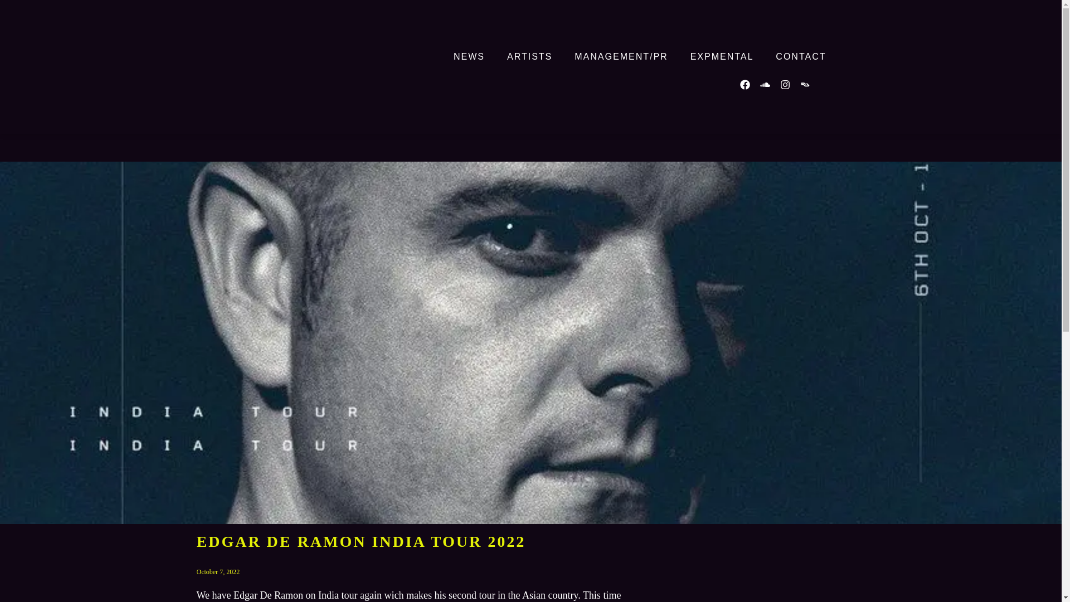  I want to click on ARTISTS, so click(529, 57).